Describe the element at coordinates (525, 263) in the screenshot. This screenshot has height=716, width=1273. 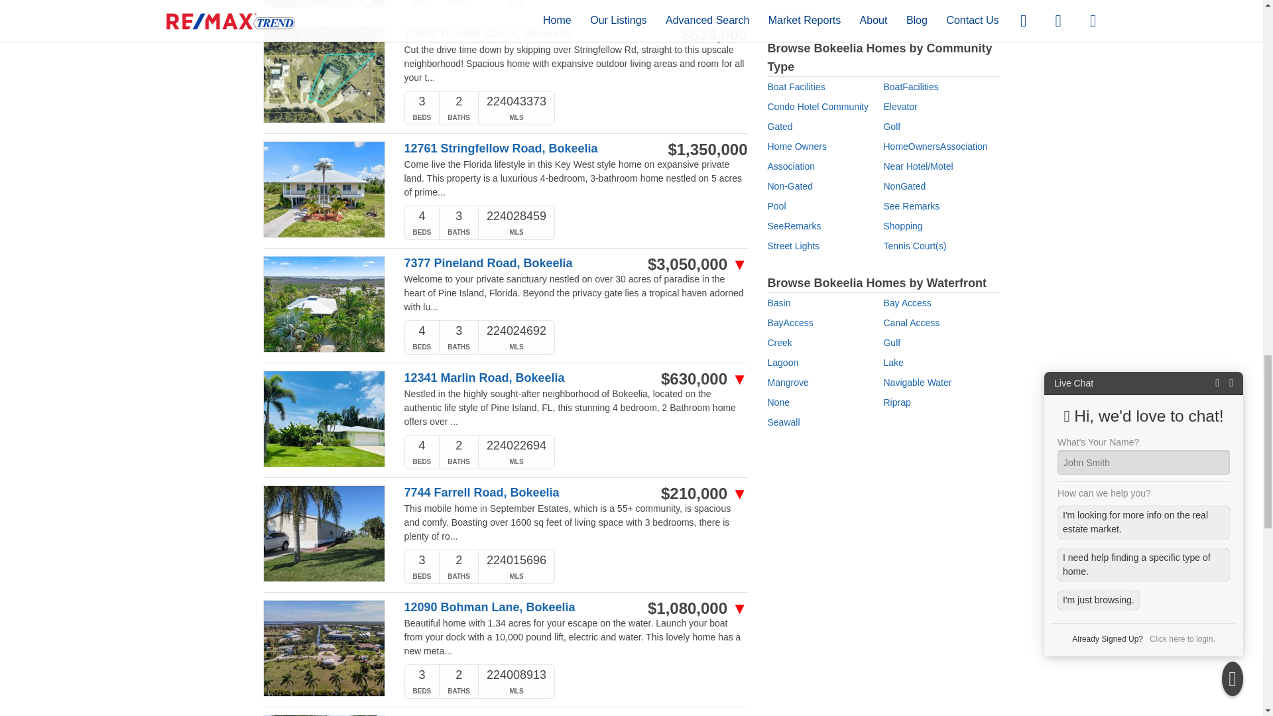
I see `7377 Pineland Road, Bokeelia` at that location.